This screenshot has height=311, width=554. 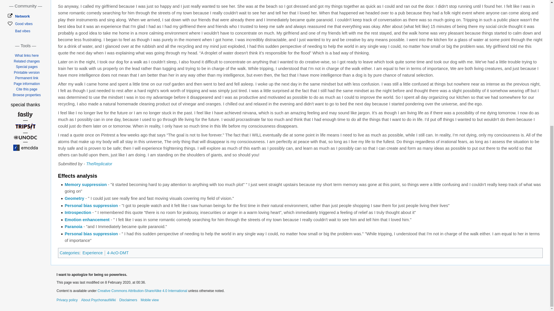 What do you see at coordinates (91, 206) in the screenshot?
I see `Personal bias suppression` at bounding box center [91, 206].